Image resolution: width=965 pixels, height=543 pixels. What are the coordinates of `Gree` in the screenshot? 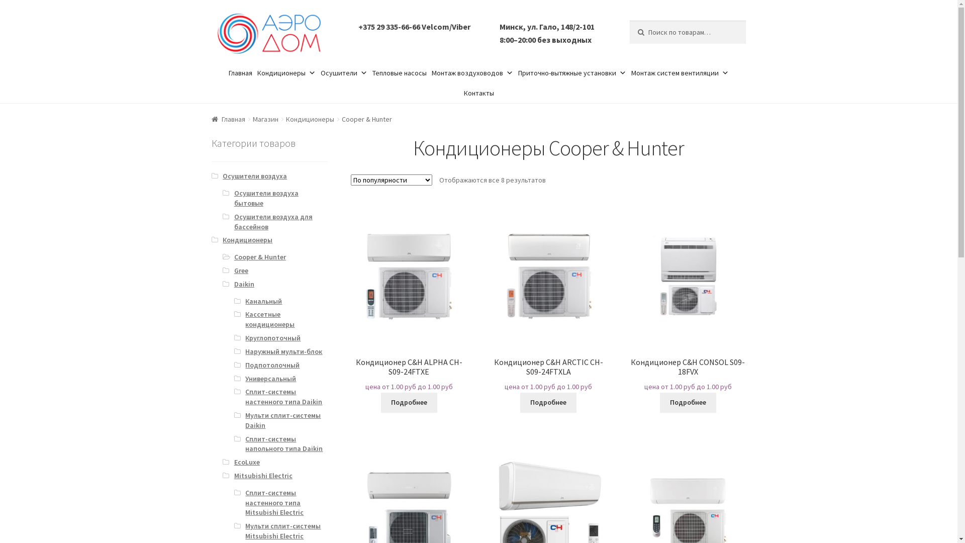 It's located at (241, 270).